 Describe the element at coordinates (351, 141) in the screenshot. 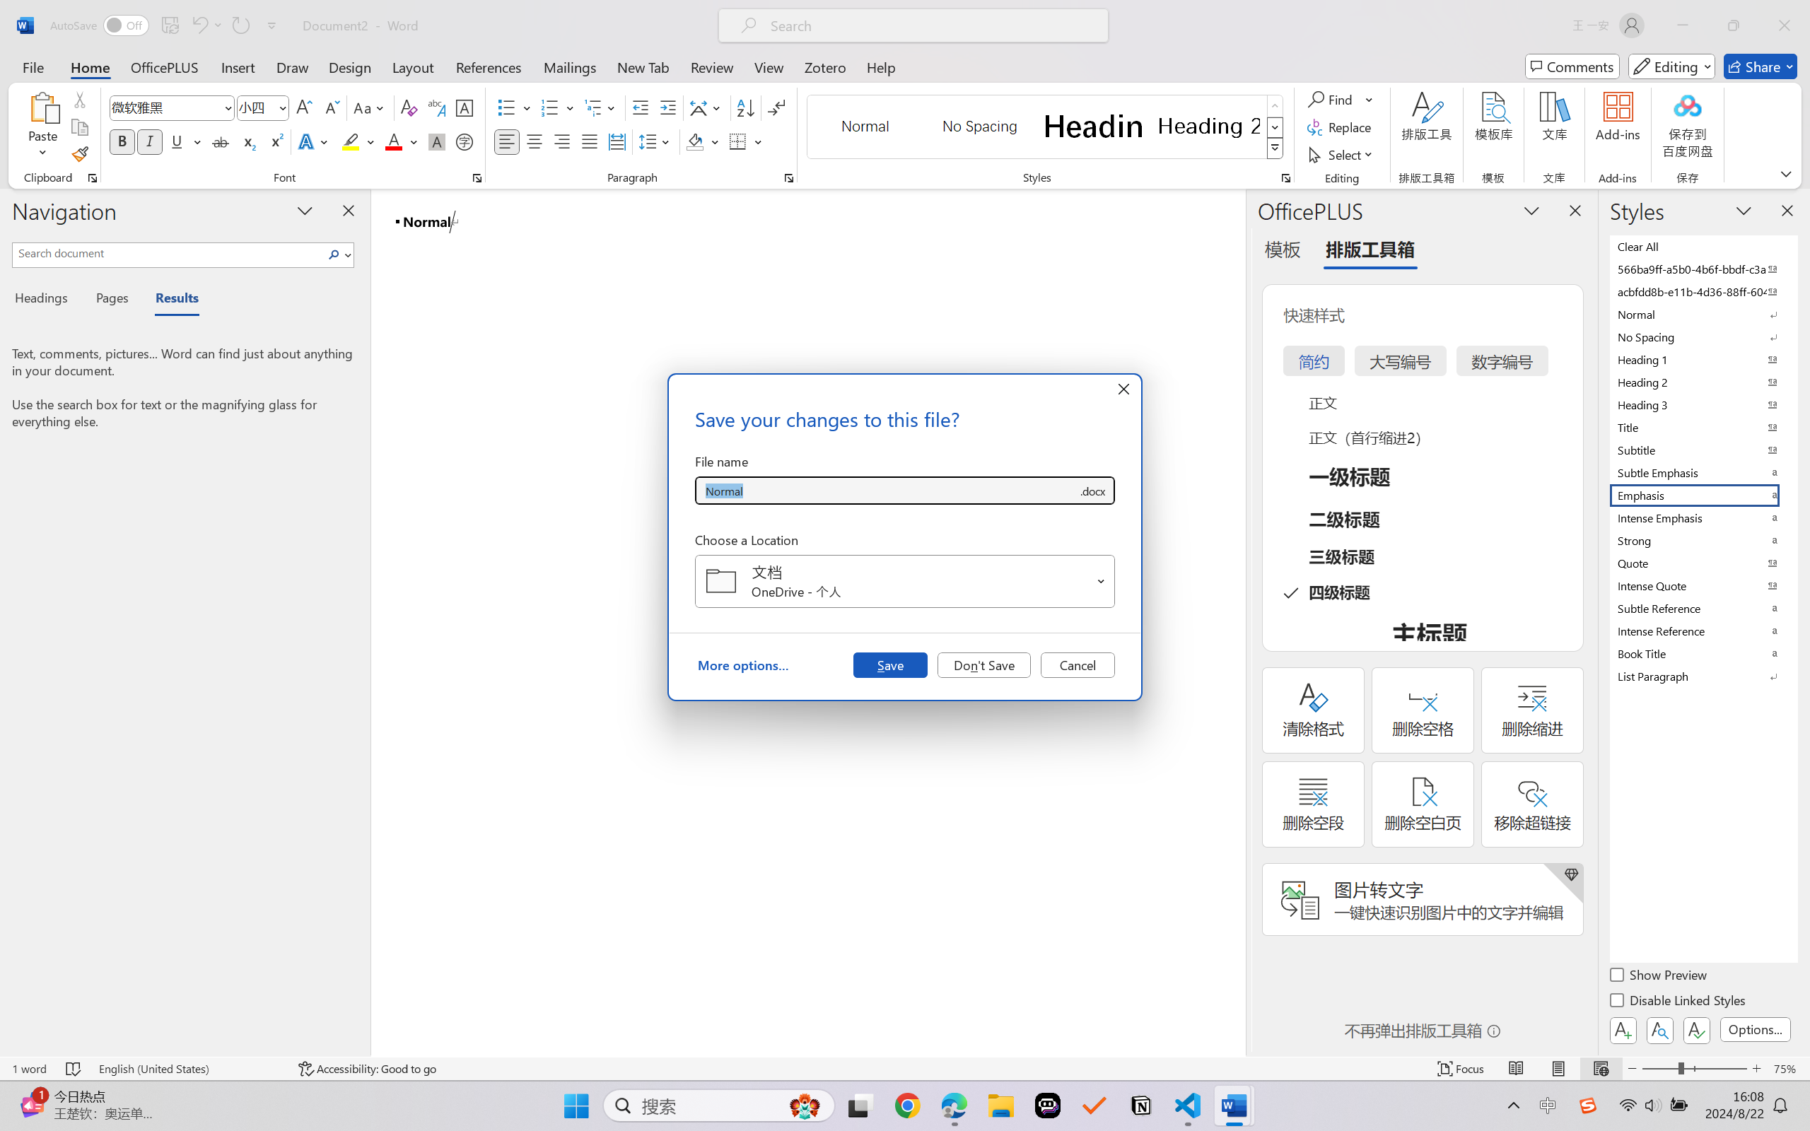

I see `Text Highlight Color Yellow` at that location.